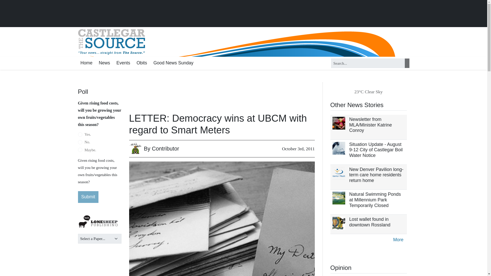 This screenshot has width=491, height=276. I want to click on 3rd party ad content, so click(243, 14).